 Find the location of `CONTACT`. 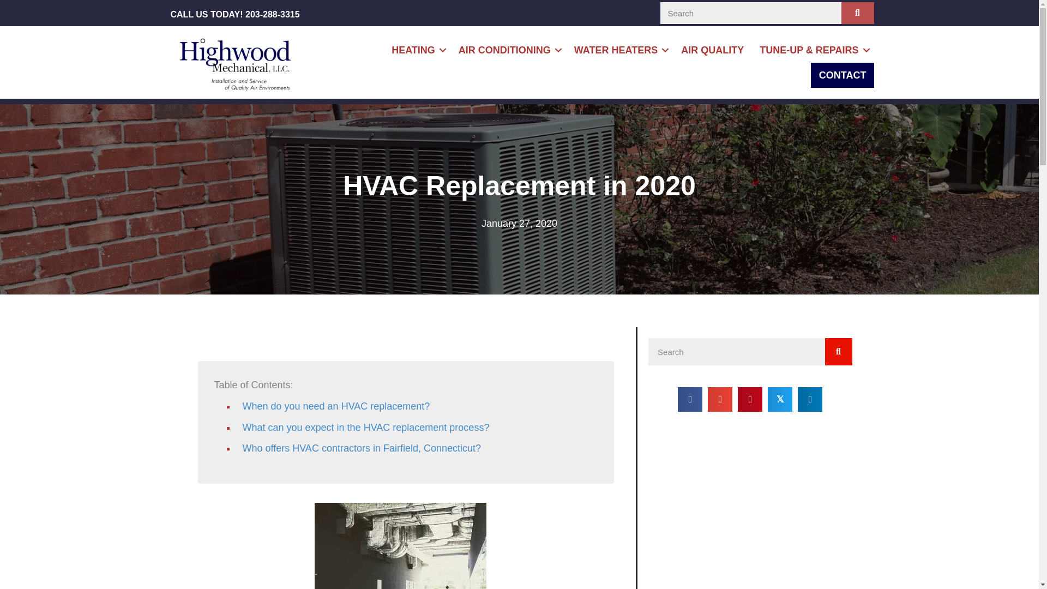

CONTACT is located at coordinates (843, 75).